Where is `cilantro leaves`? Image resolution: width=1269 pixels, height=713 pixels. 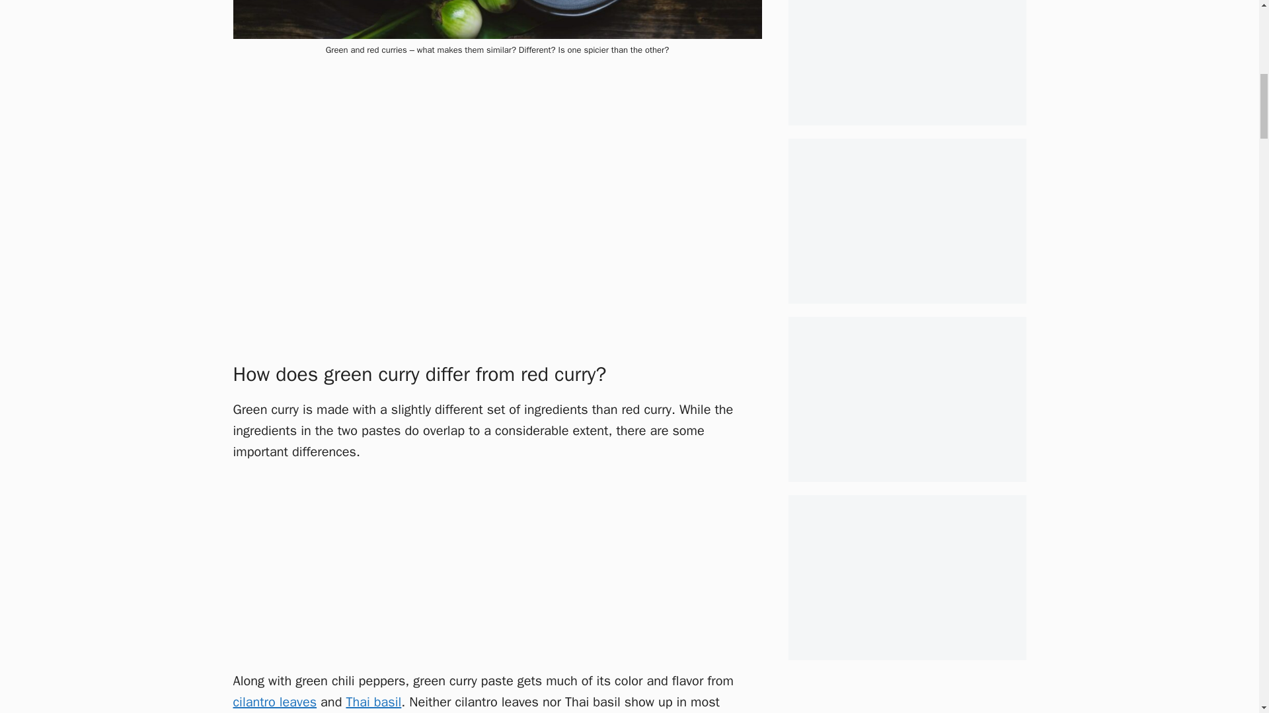 cilantro leaves is located at coordinates (274, 701).